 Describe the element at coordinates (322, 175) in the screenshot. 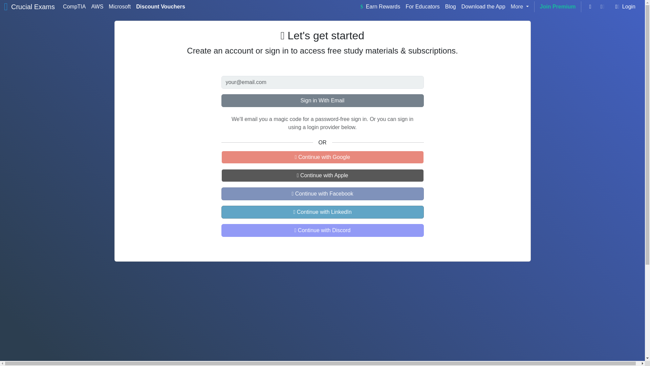

I see `Continue with Apple` at that location.